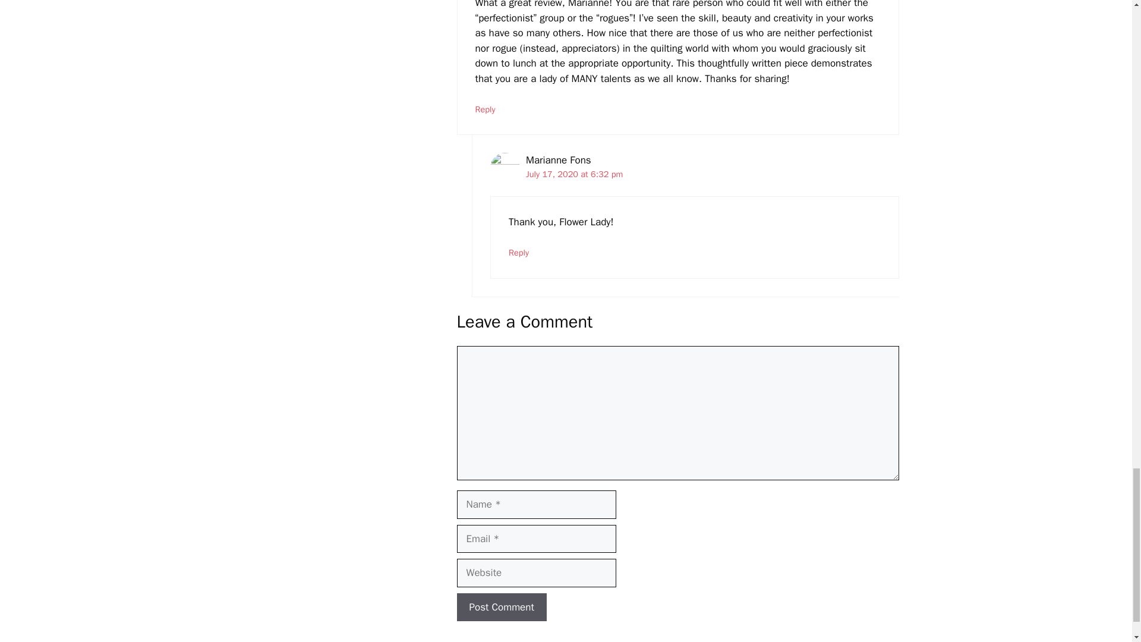 The image size is (1141, 642). I want to click on Reply, so click(519, 252).